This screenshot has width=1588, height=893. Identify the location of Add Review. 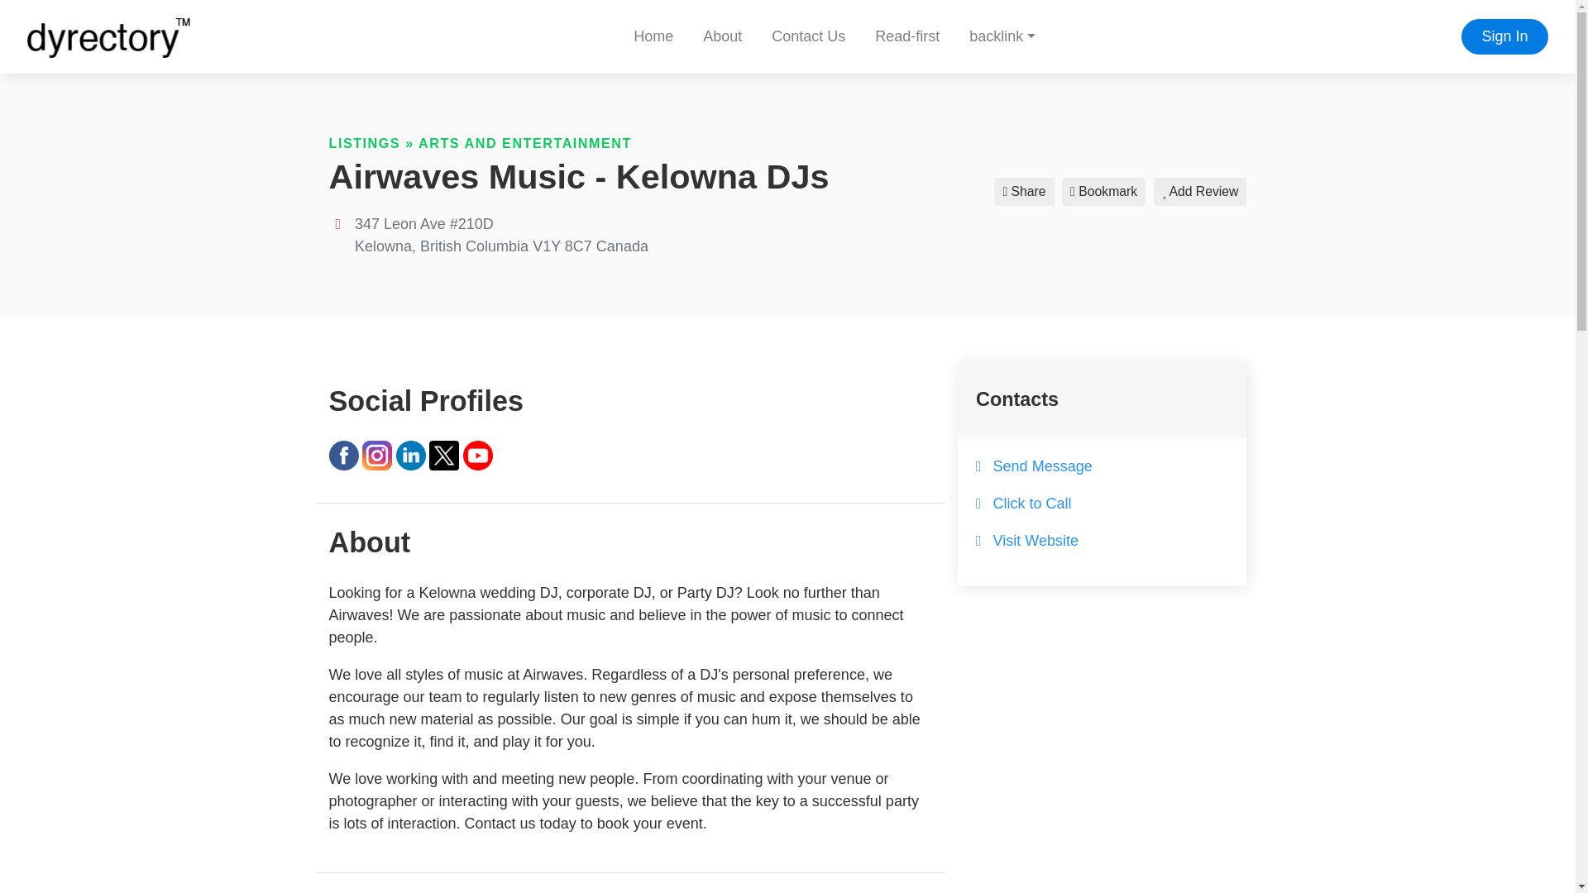
(1200, 192).